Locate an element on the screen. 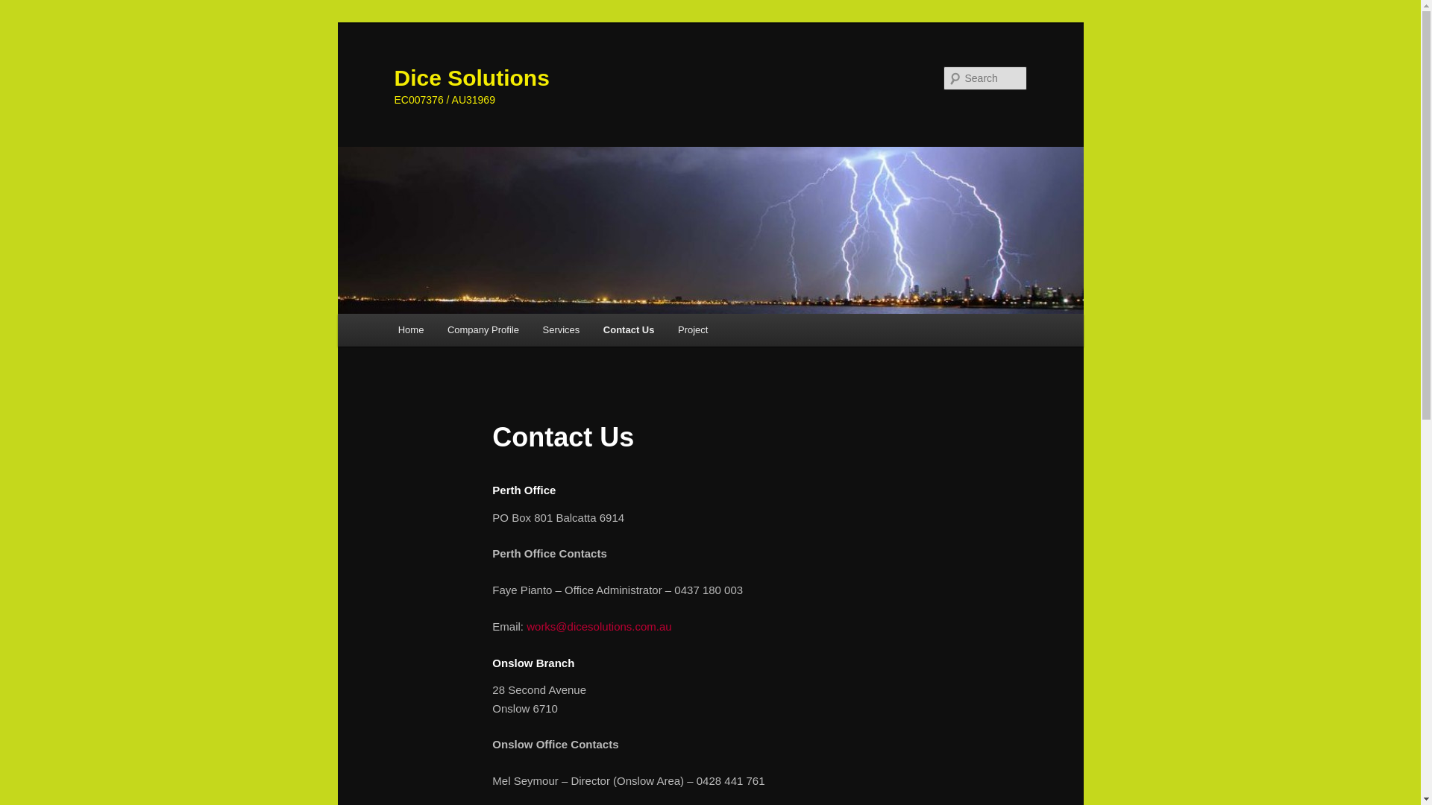 Image resolution: width=1432 pixels, height=805 pixels. Company Profile is located at coordinates (483, 329).